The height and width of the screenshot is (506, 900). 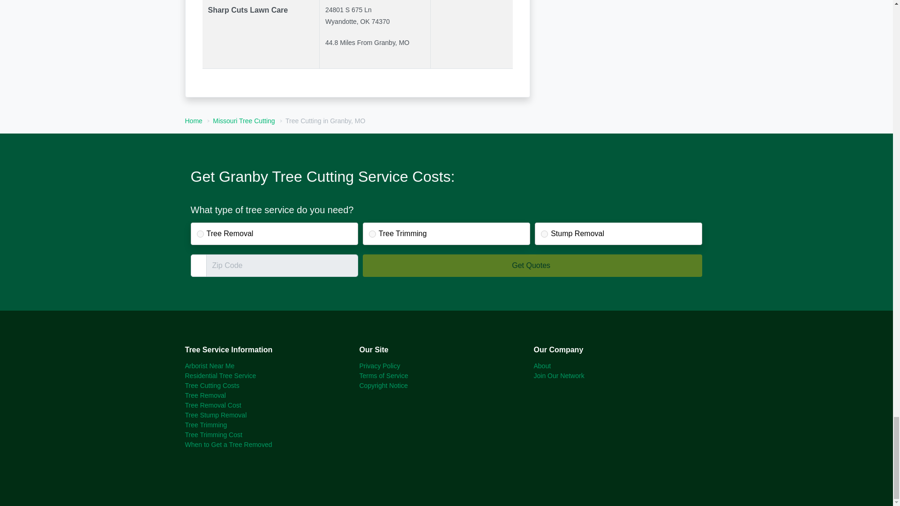 I want to click on Arborist Near Me, so click(x=209, y=366).